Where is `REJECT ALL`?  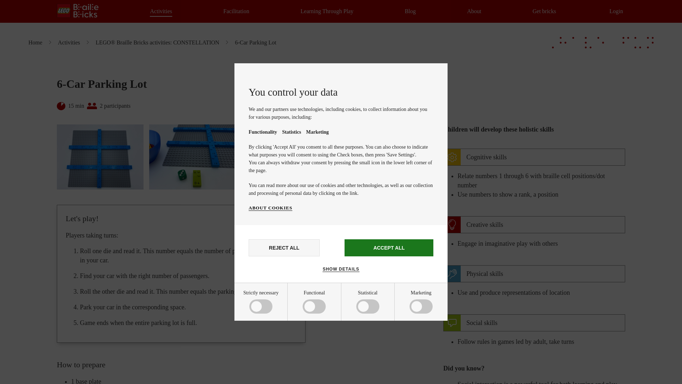 REJECT ALL is located at coordinates (284, 247).